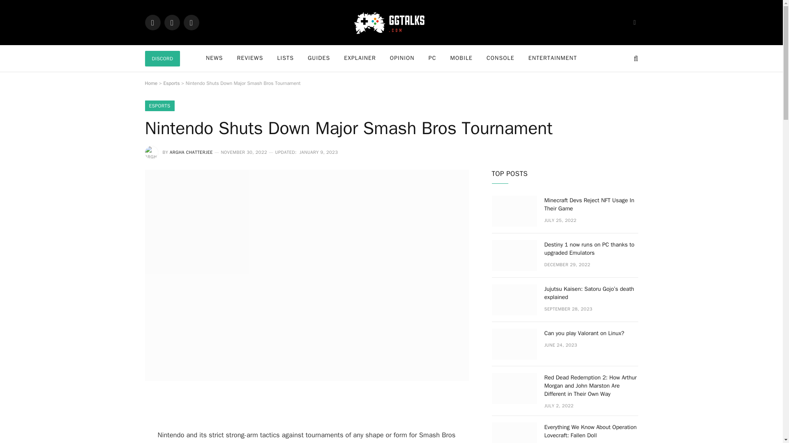 The image size is (789, 443). What do you see at coordinates (501, 58) in the screenshot?
I see `CONSOLE` at bounding box center [501, 58].